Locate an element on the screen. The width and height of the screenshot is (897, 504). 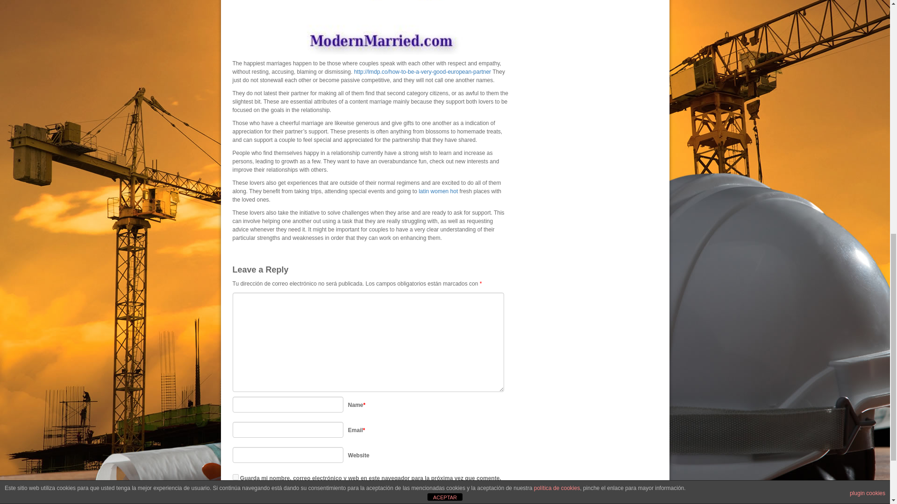
latin women hot is located at coordinates (438, 191).